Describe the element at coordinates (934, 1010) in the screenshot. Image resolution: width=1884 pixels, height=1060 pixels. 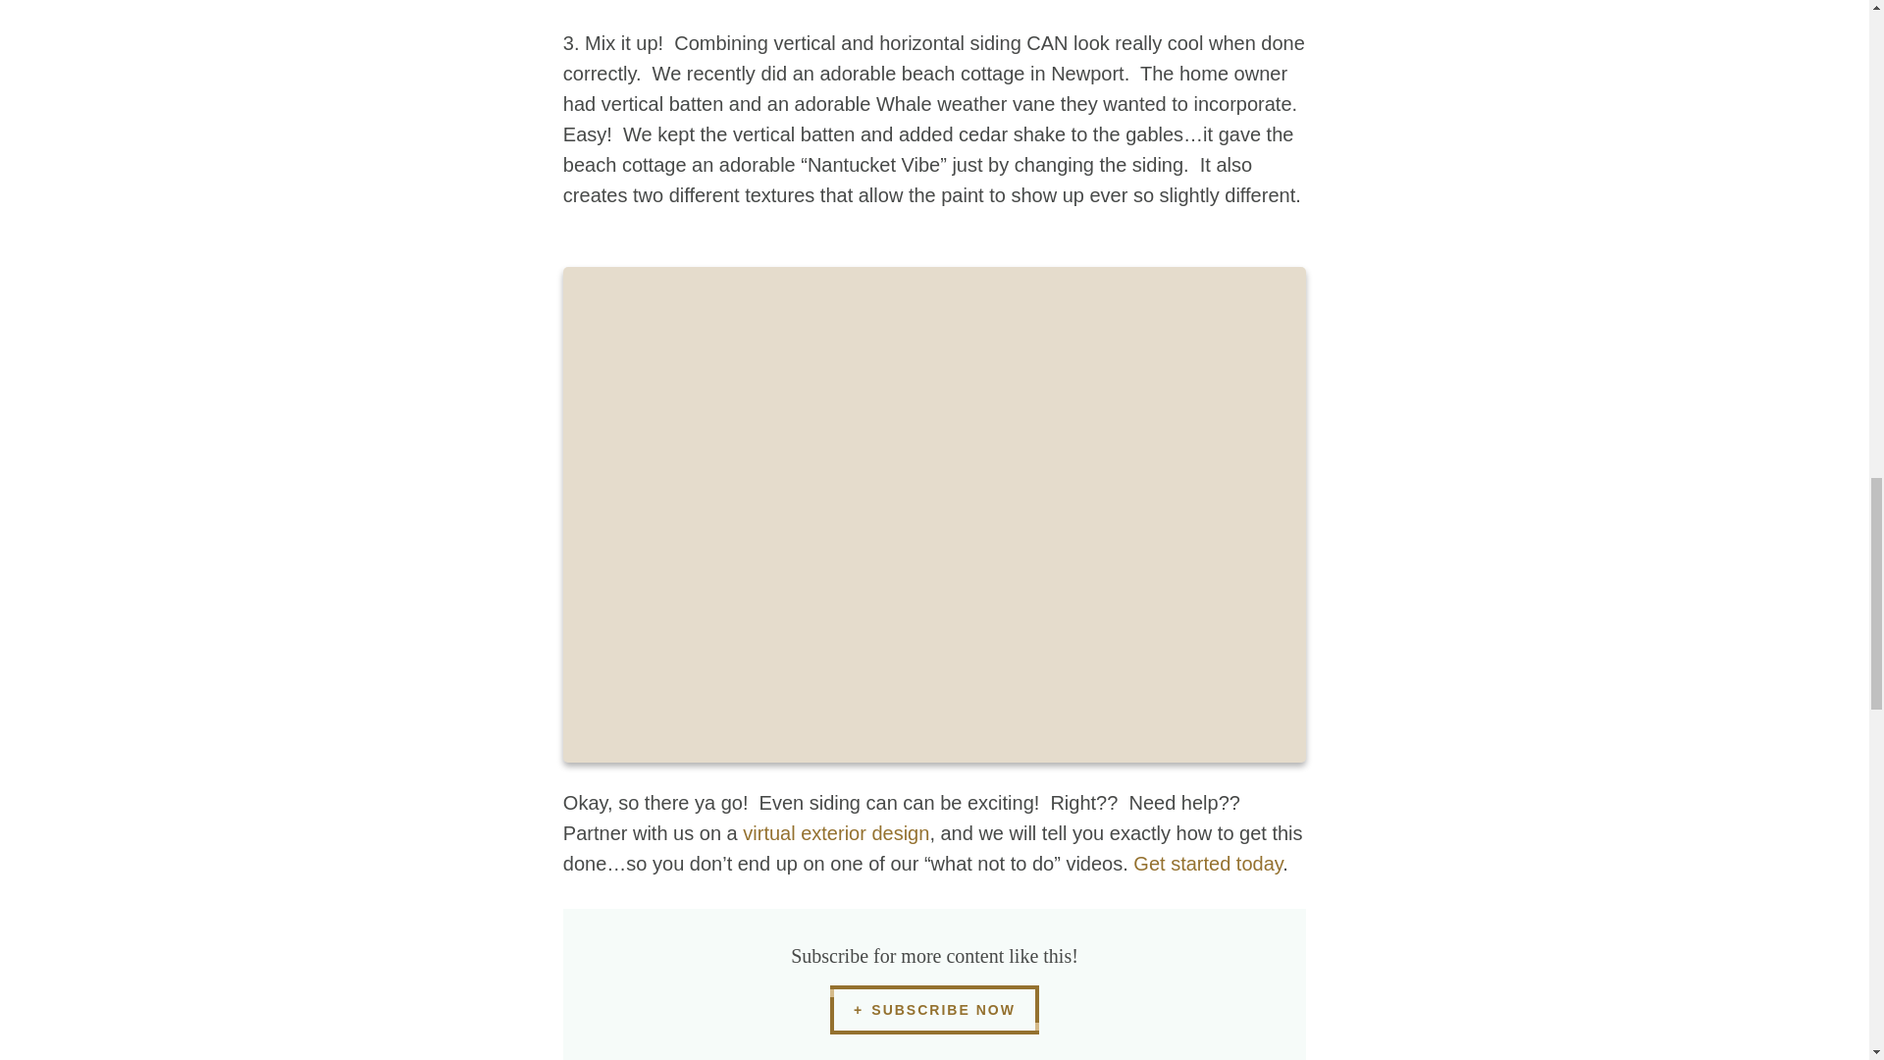
I see `SUBSCRIBE NOW` at that location.